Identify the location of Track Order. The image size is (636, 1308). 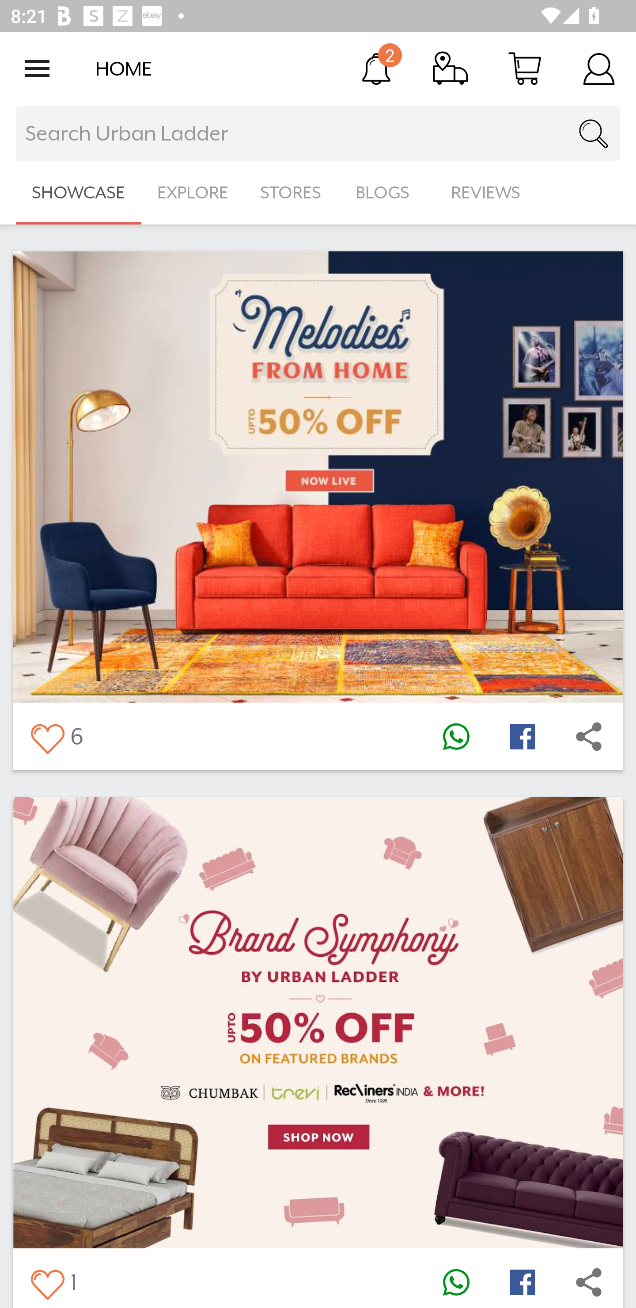
(450, 68).